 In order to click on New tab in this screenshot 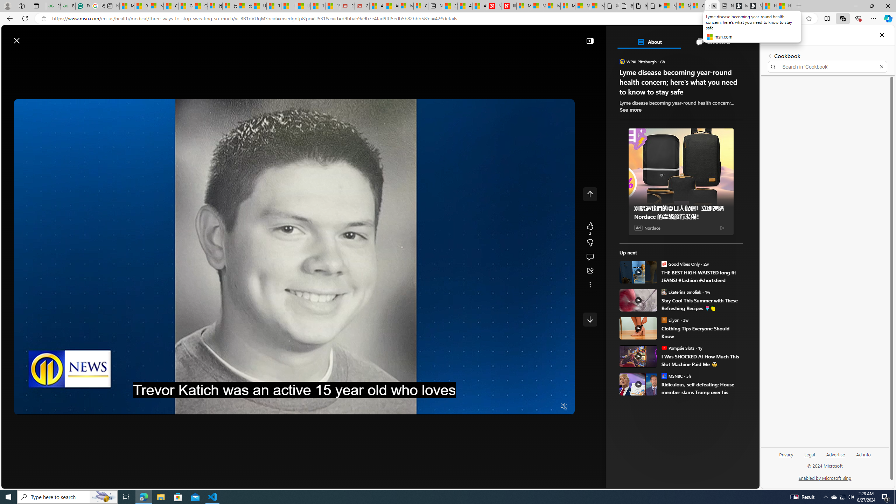, I will do `click(727, 6)`.